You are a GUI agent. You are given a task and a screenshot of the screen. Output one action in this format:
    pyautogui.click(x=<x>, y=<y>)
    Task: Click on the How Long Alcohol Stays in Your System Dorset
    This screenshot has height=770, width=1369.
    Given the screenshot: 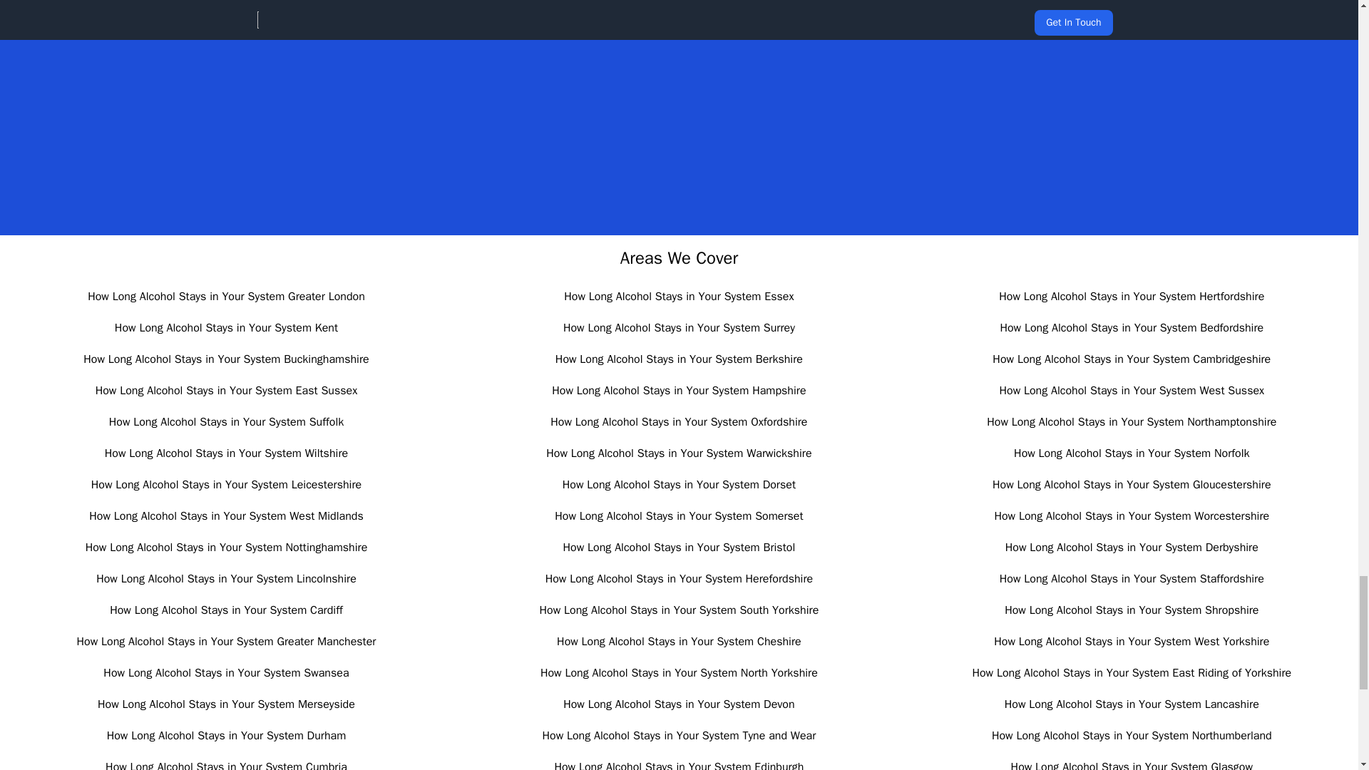 What is the action you would take?
    pyautogui.click(x=679, y=485)
    